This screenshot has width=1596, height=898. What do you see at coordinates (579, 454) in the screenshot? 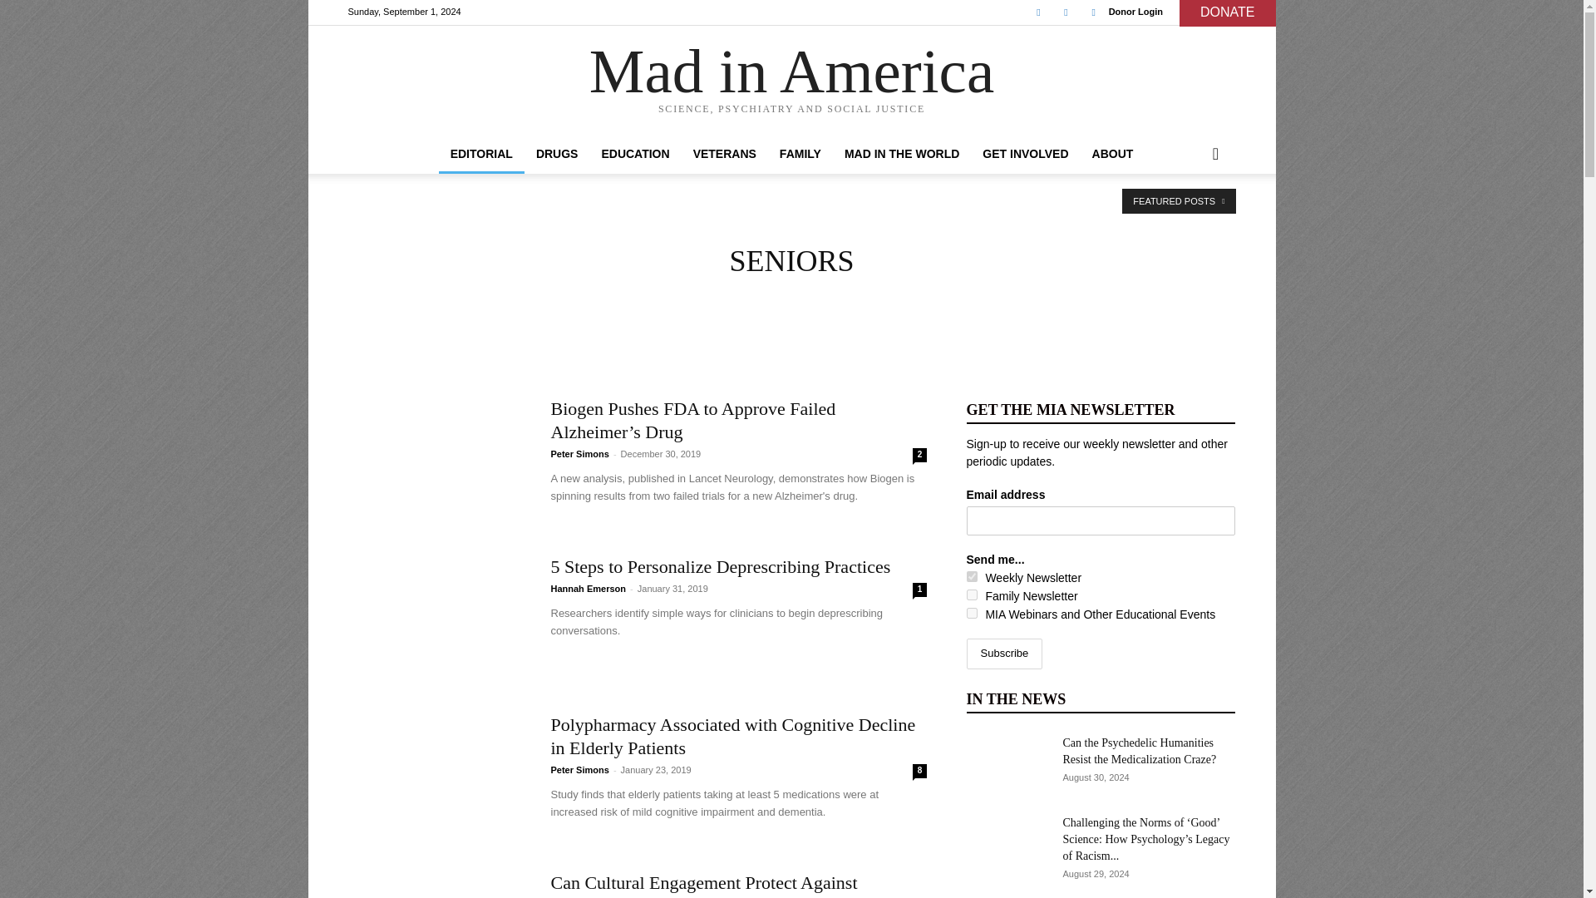
I see `Posts by Peter Simons` at bounding box center [579, 454].